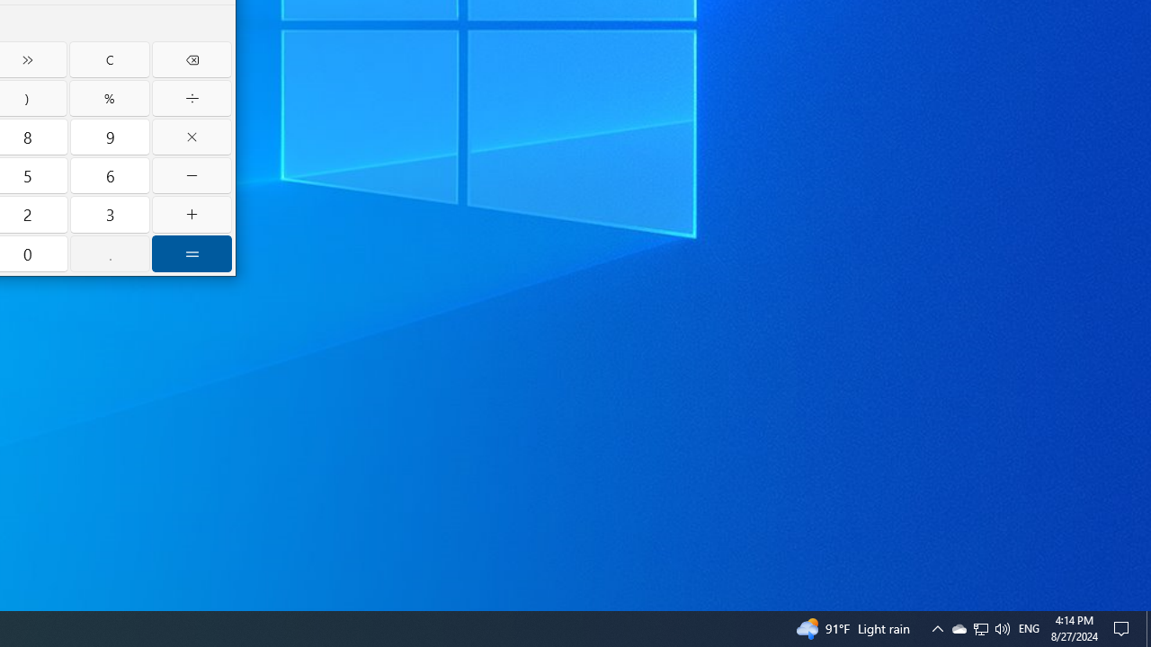  What do you see at coordinates (192, 99) in the screenshot?
I see `Divide by` at bounding box center [192, 99].